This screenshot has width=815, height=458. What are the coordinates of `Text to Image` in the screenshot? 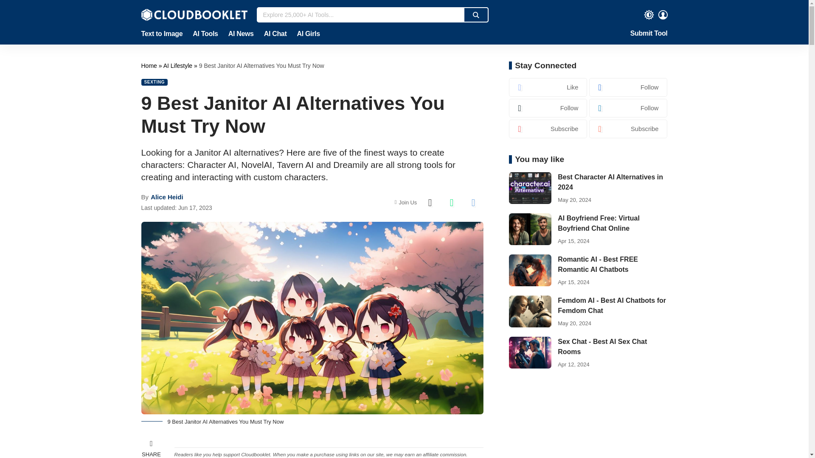 It's located at (164, 34).